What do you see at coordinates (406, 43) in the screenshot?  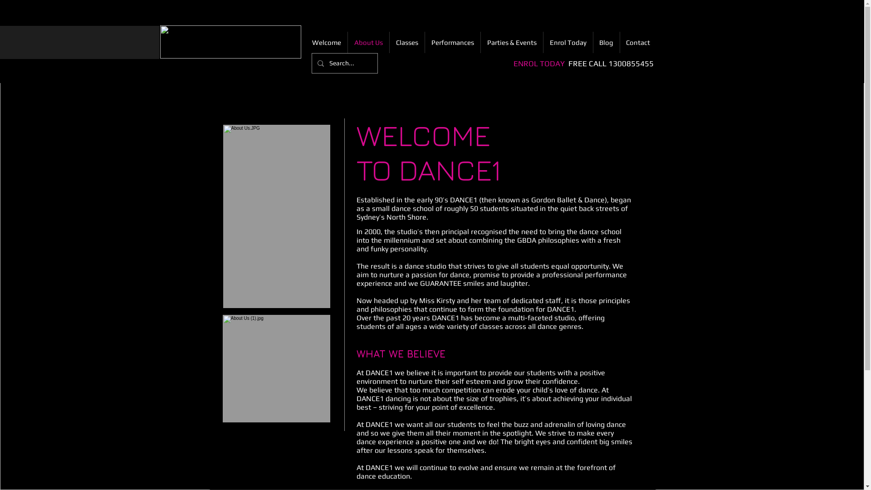 I see `Classes` at bounding box center [406, 43].